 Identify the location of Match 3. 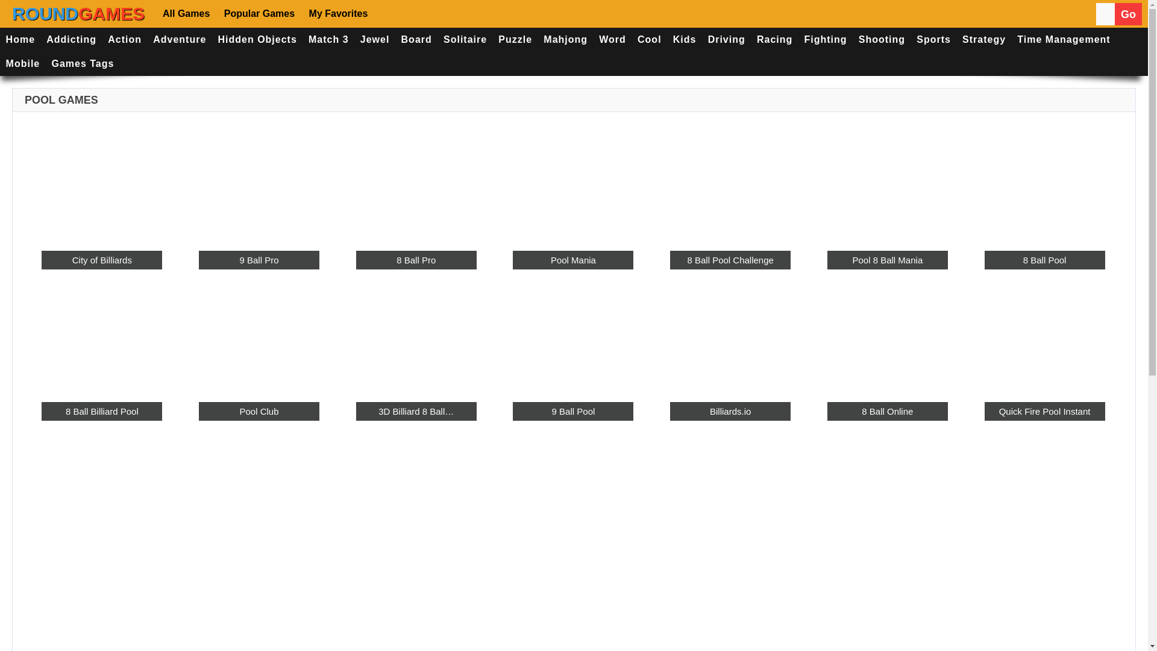
(328, 40).